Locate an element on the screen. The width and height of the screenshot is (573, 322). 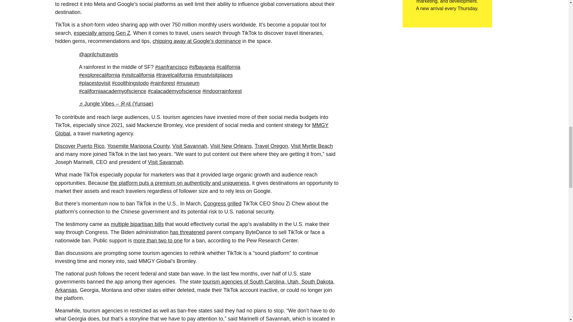
travelcalifornia is located at coordinates (174, 75).